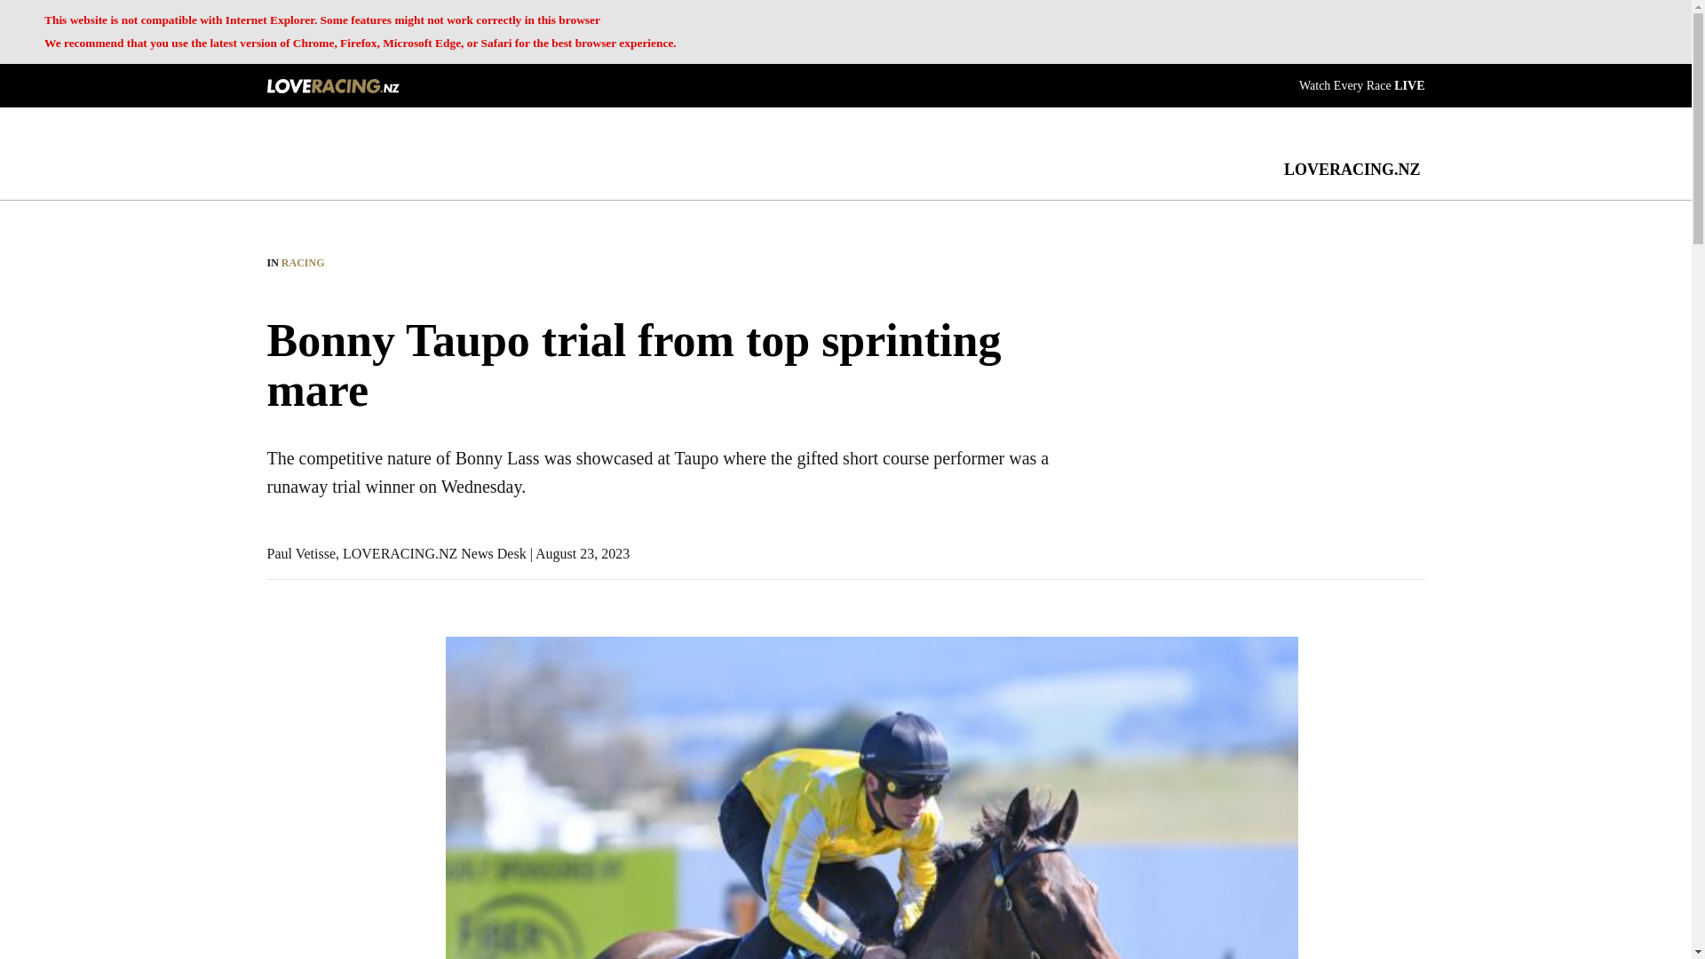 The image size is (1705, 959). I want to click on LinkedIn Link to share article on Twitter, so click(275, 733).